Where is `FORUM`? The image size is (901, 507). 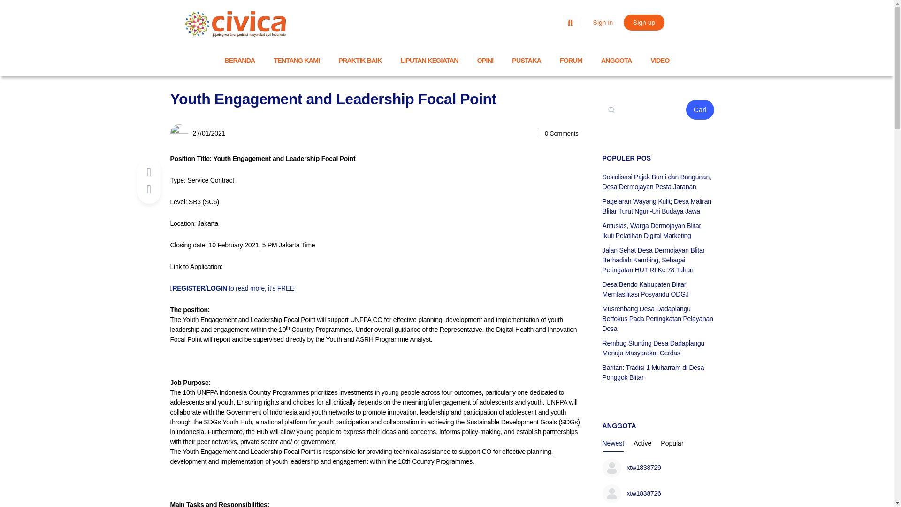
FORUM is located at coordinates (571, 60).